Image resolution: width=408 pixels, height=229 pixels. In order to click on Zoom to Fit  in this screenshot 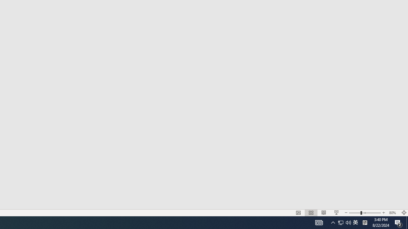, I will do `click(404, 212)`.